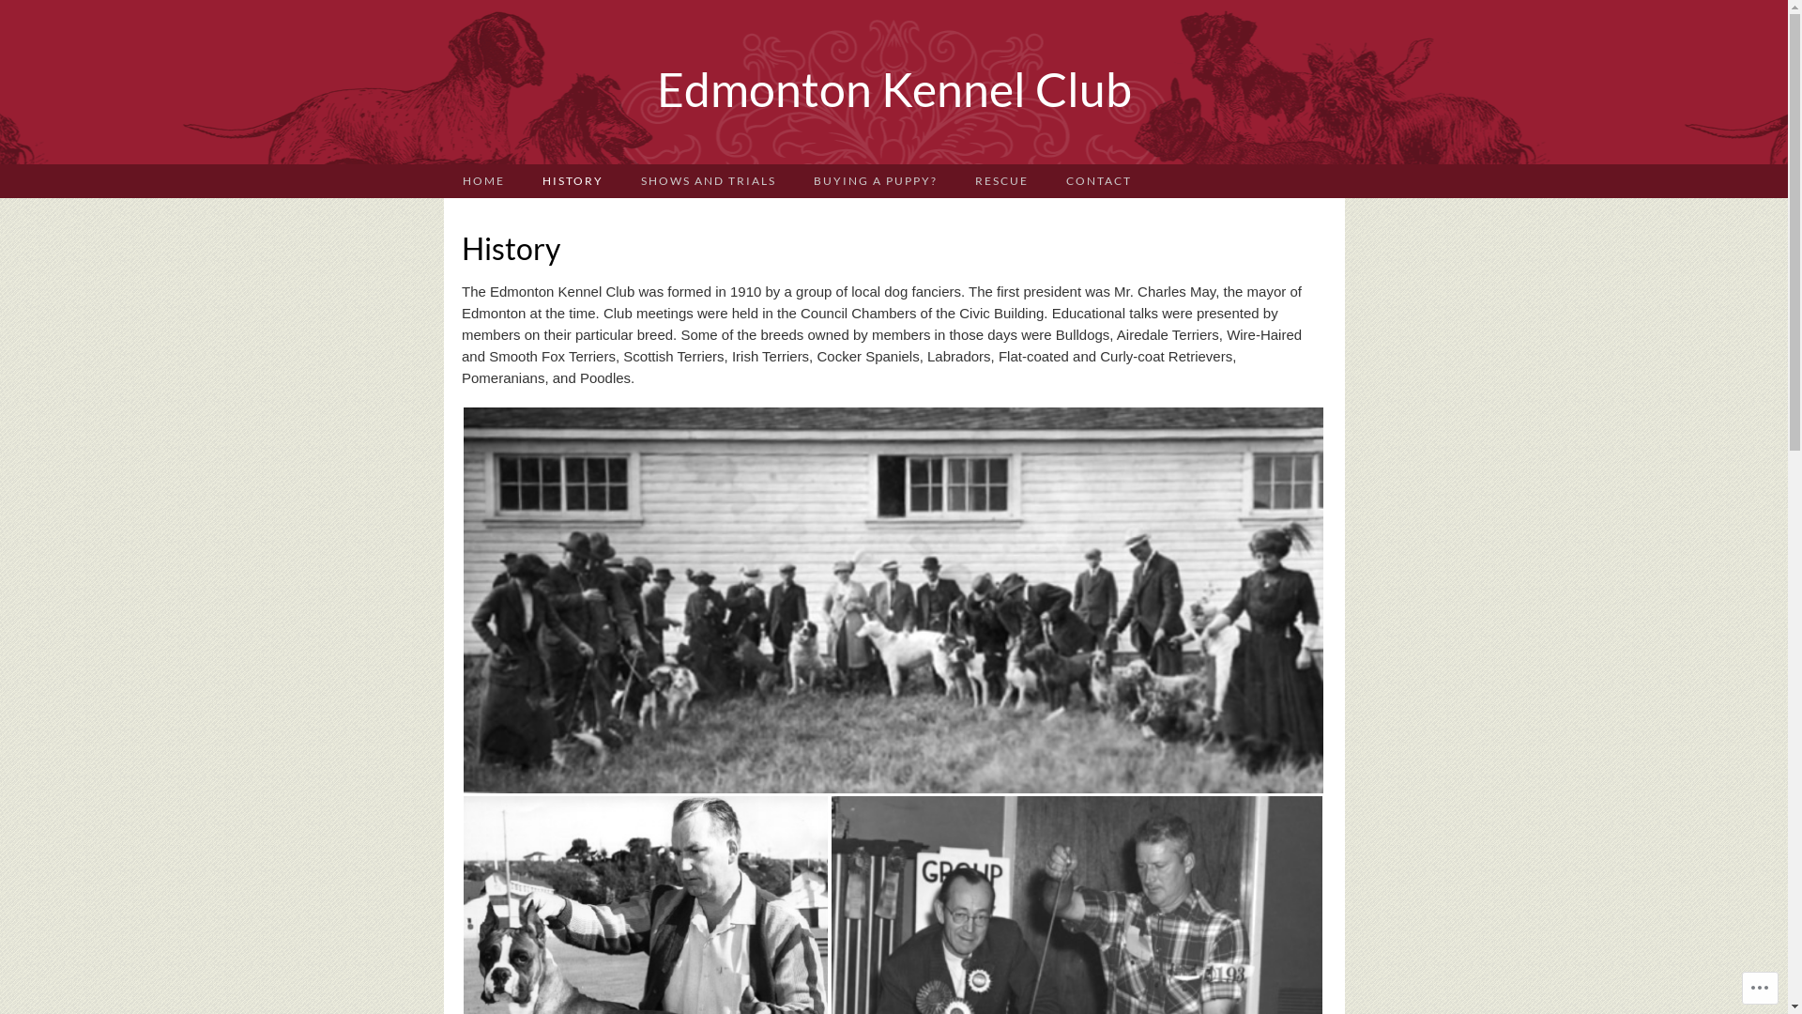  Describe the element at coordinates (893, 83) in the screenshot. I see `Edmonton Kennel Club` at that location.